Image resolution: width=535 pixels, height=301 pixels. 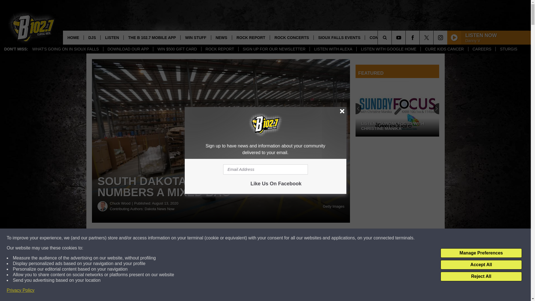 What do you see at coordinates (481, 265) in the screenshot?
I see `Accept All` at bounding box center [481, 265].